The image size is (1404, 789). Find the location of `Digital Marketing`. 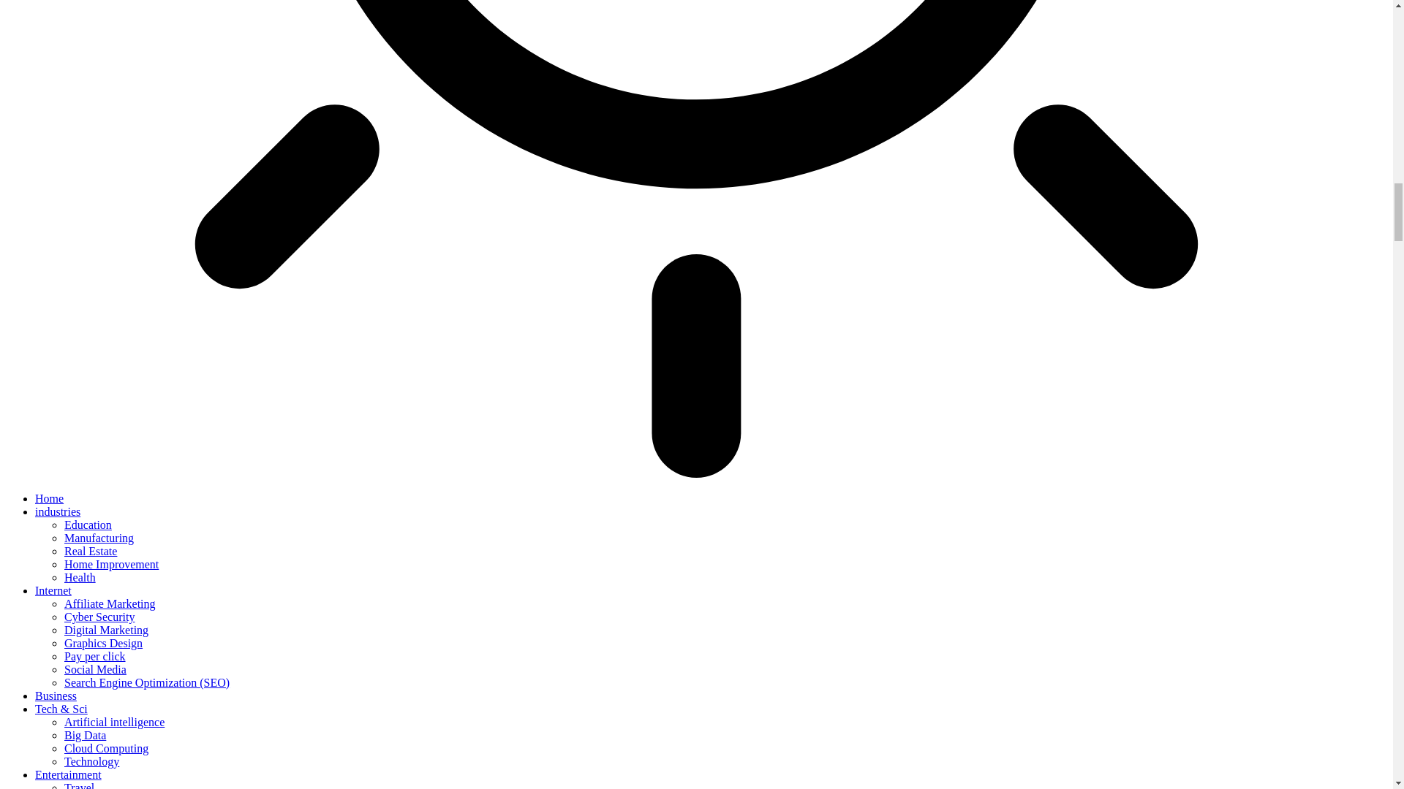

Digital Marketing is located at coordinates (107, 630).